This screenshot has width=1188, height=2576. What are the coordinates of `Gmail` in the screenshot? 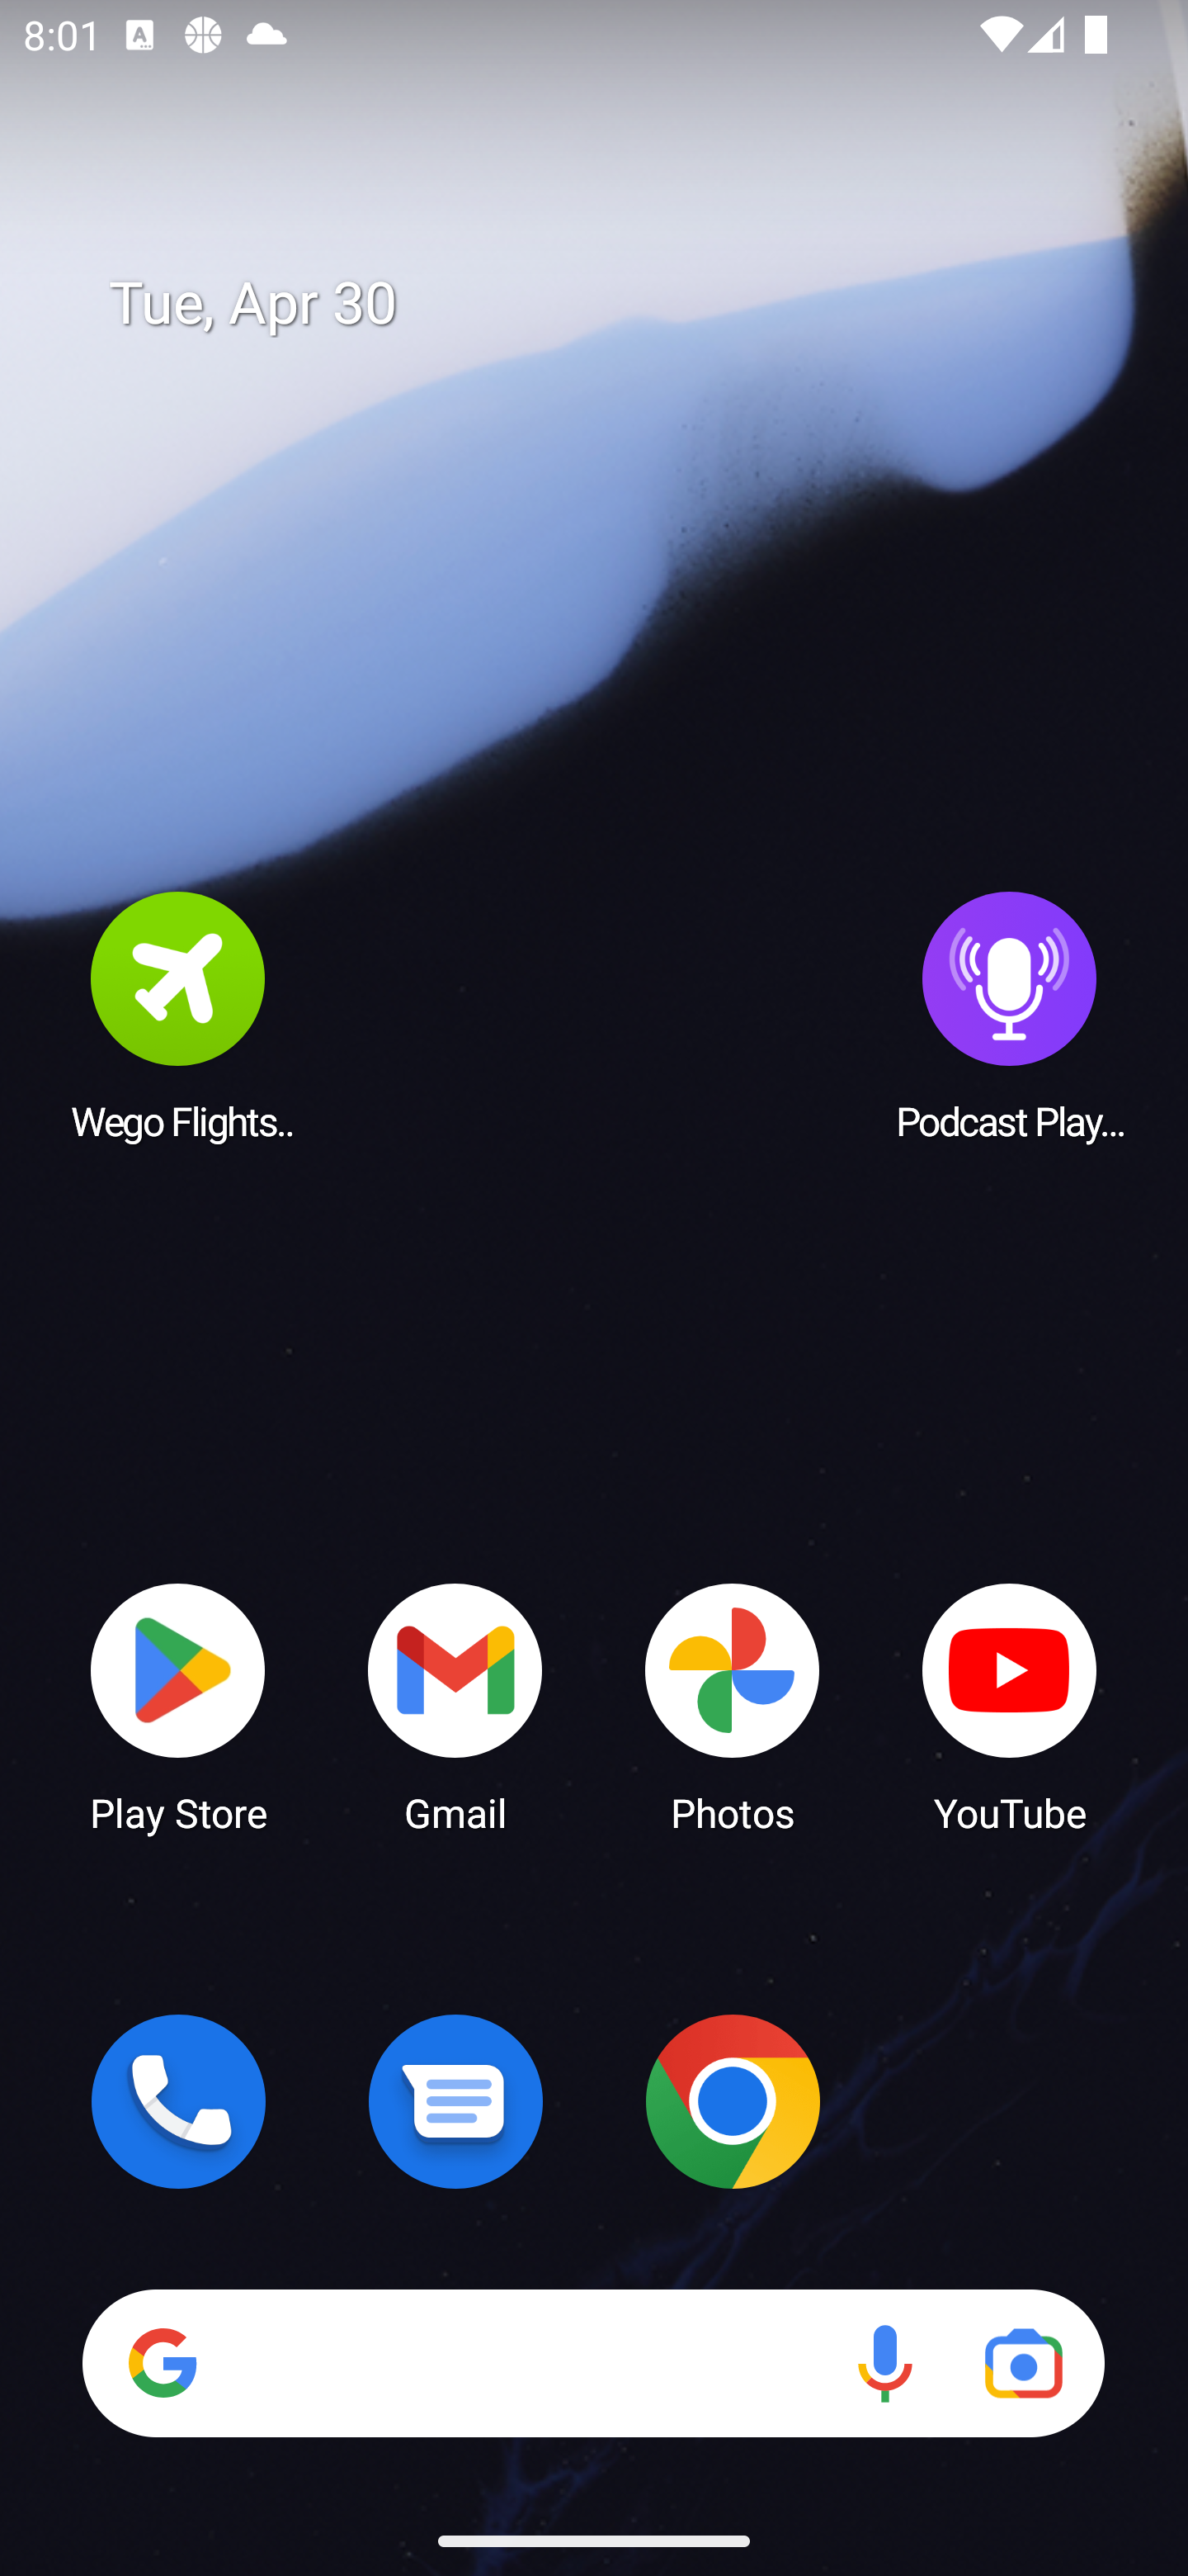 It's located at (455, 1706).